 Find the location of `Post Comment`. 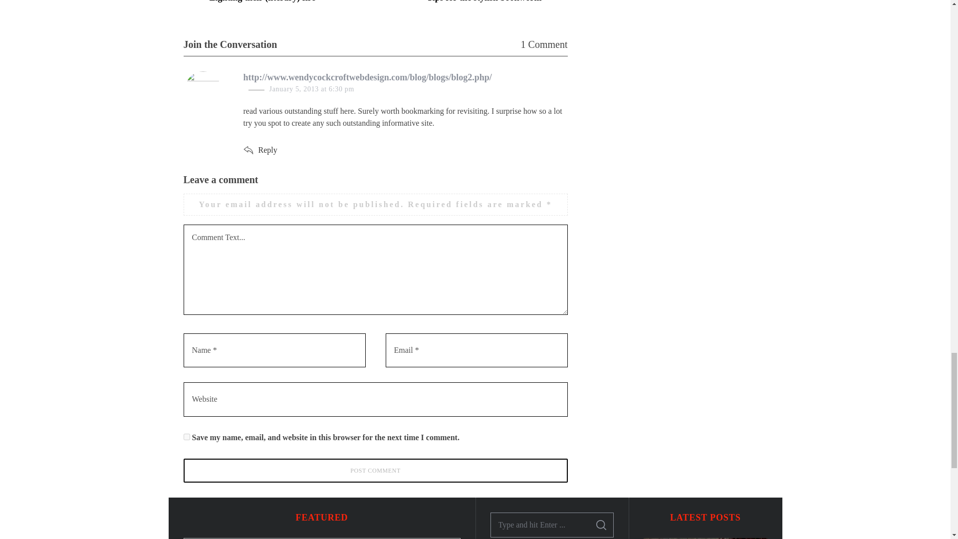

Post Comment is located at coordinates (376, 470).